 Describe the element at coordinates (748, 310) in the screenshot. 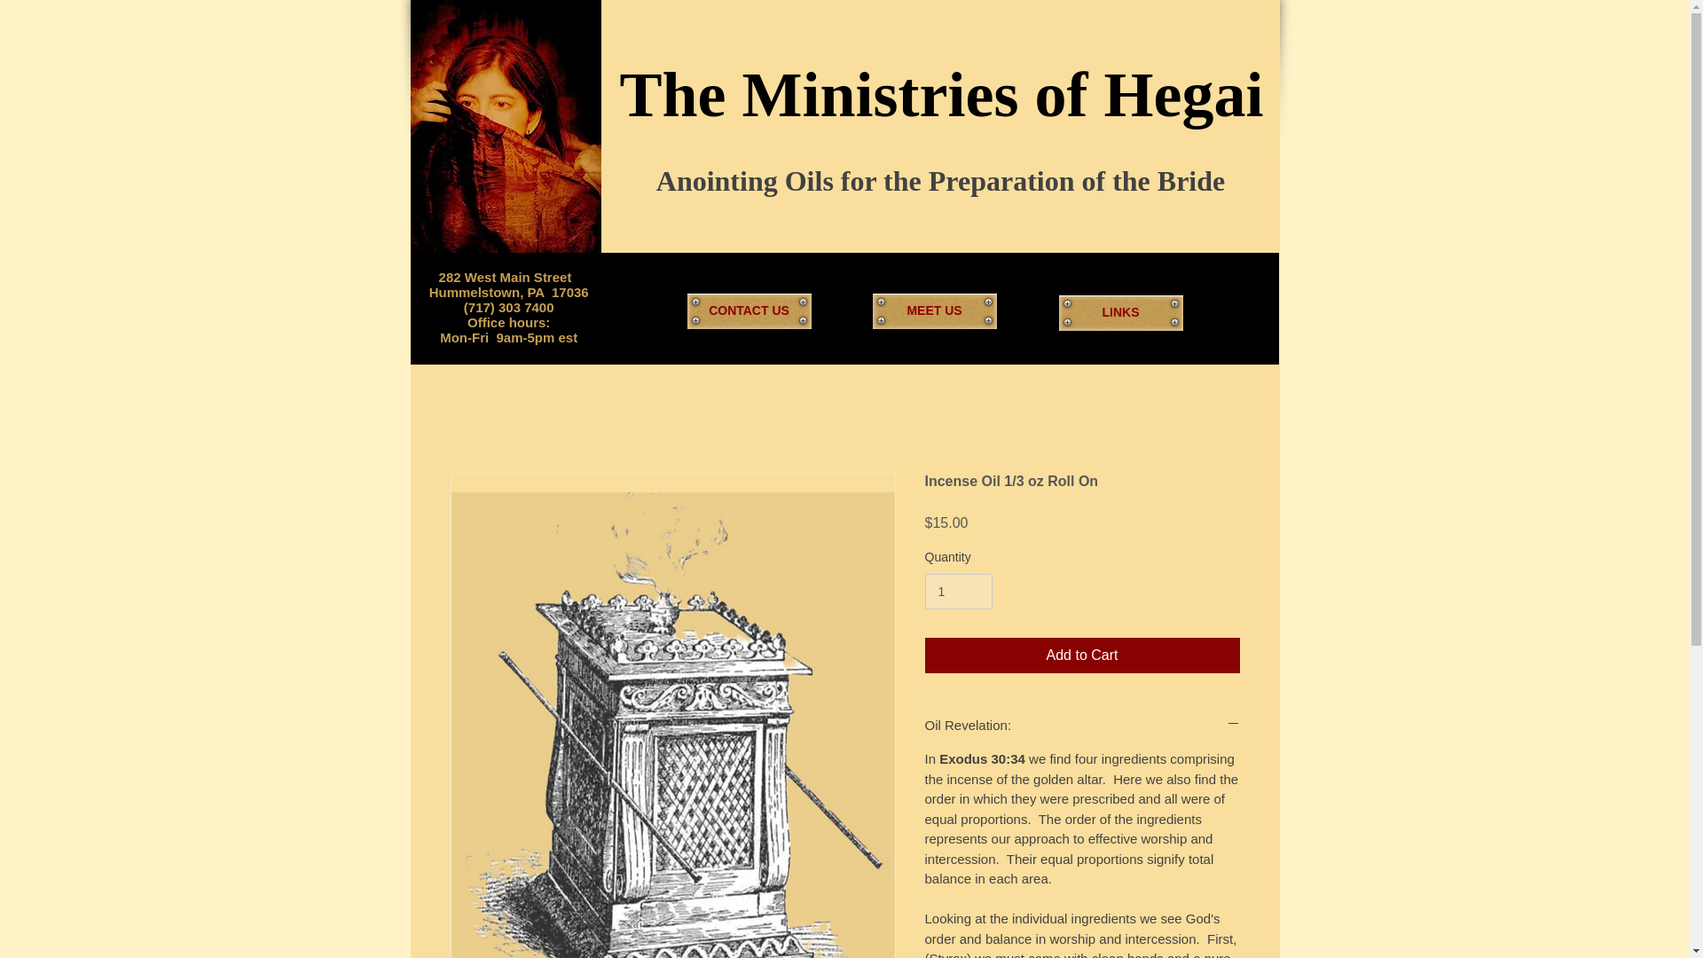

I see `CONTACT US` at that location.